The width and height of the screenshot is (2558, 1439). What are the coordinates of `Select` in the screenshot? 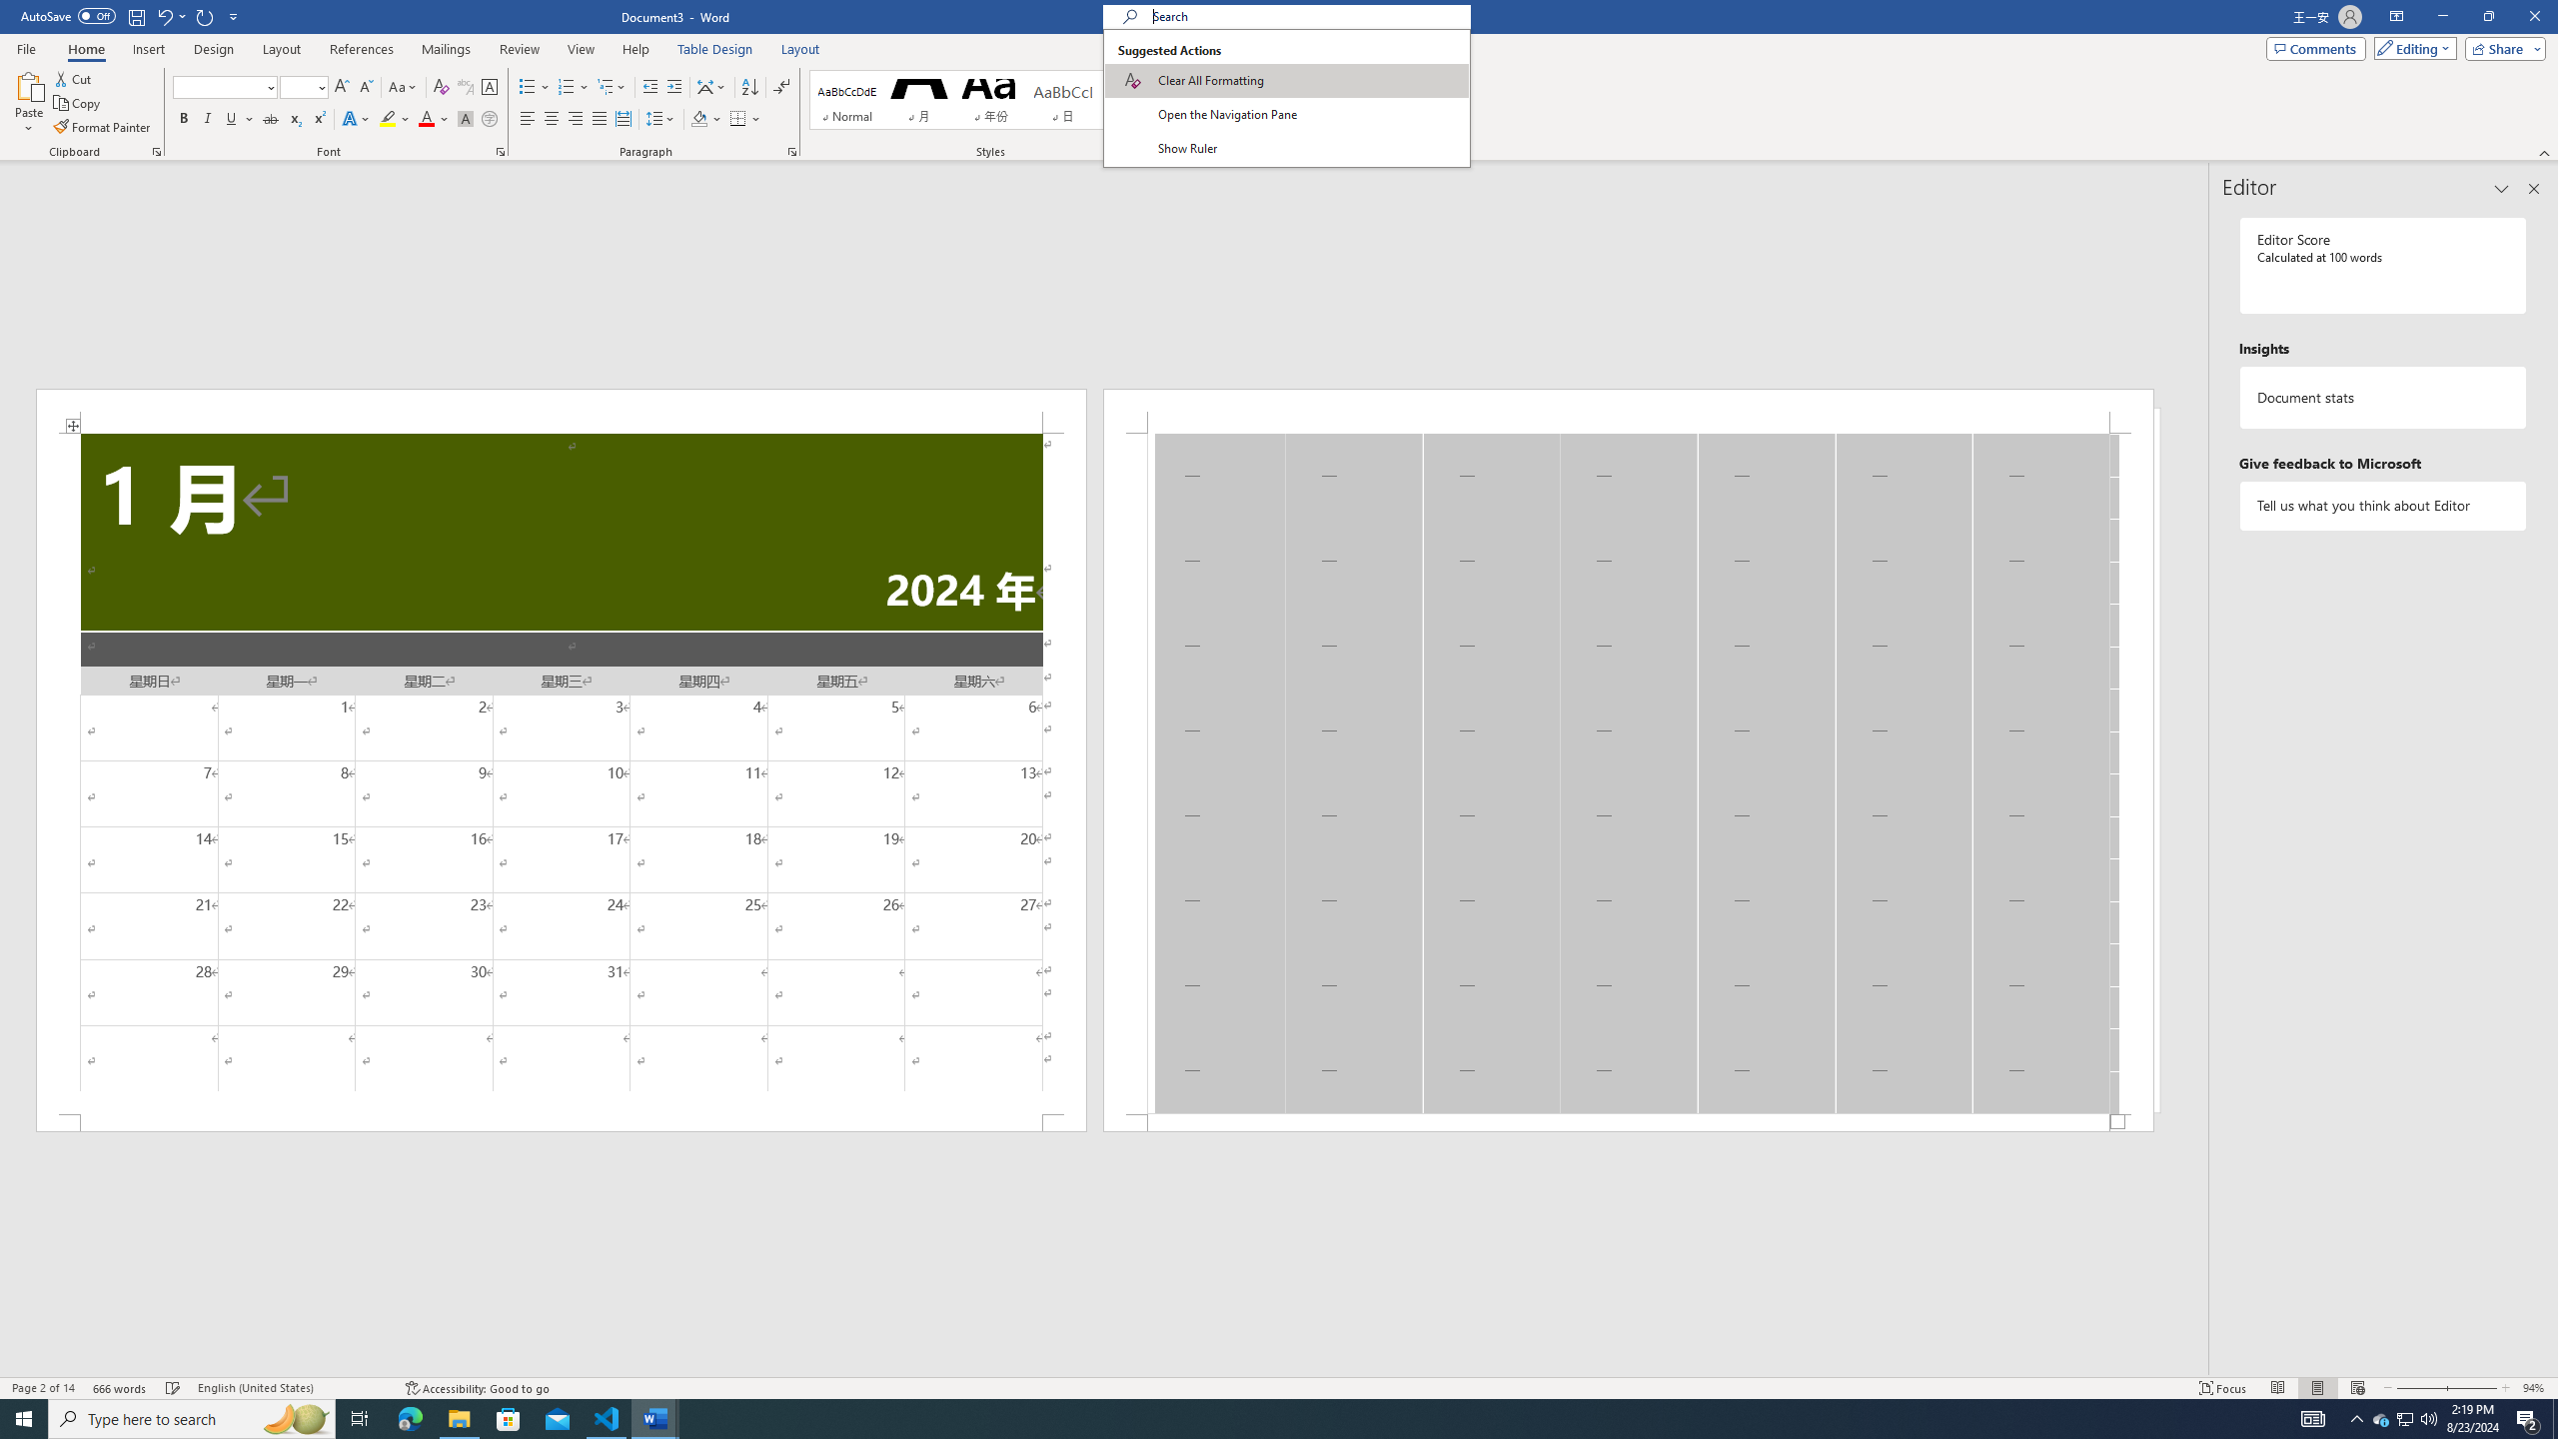 It's located at (1240, 124).